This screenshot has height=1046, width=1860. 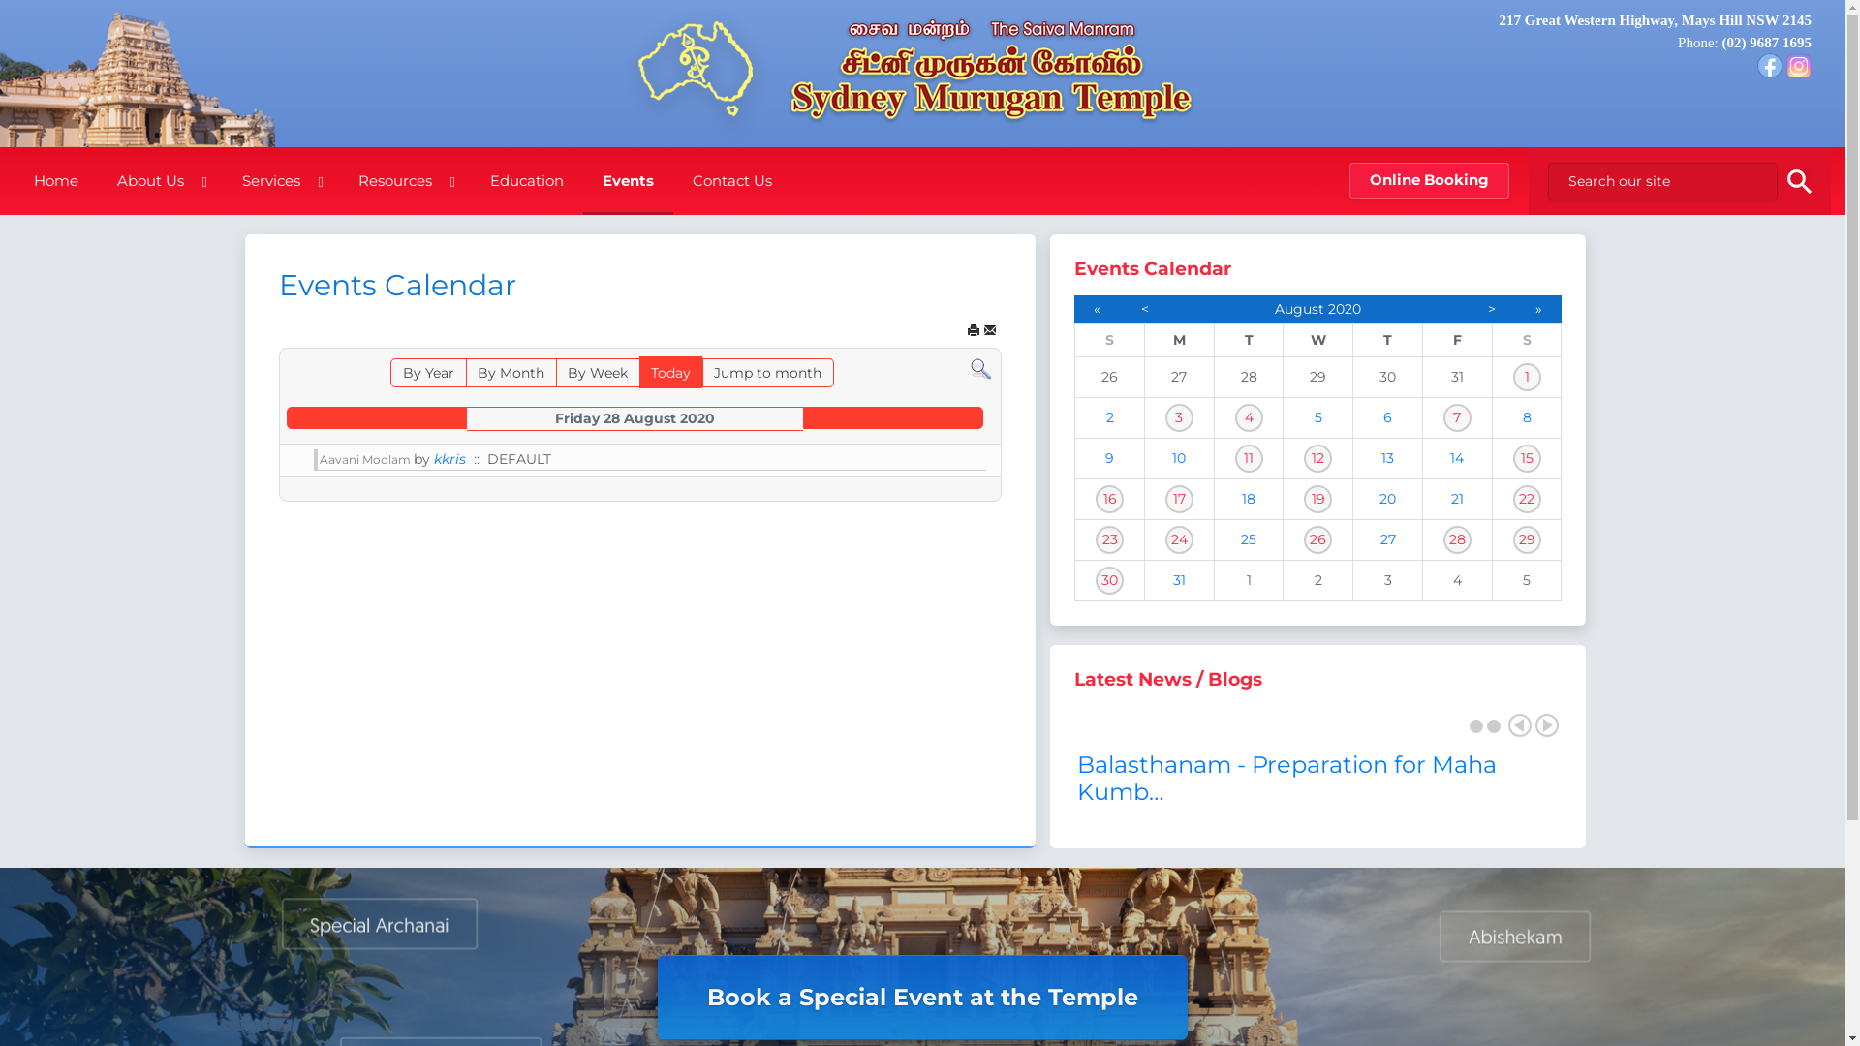 What do you see at coordinates (767, 372) in the screenshot?
I see `Jump to month` at bounding box center [767, 372].